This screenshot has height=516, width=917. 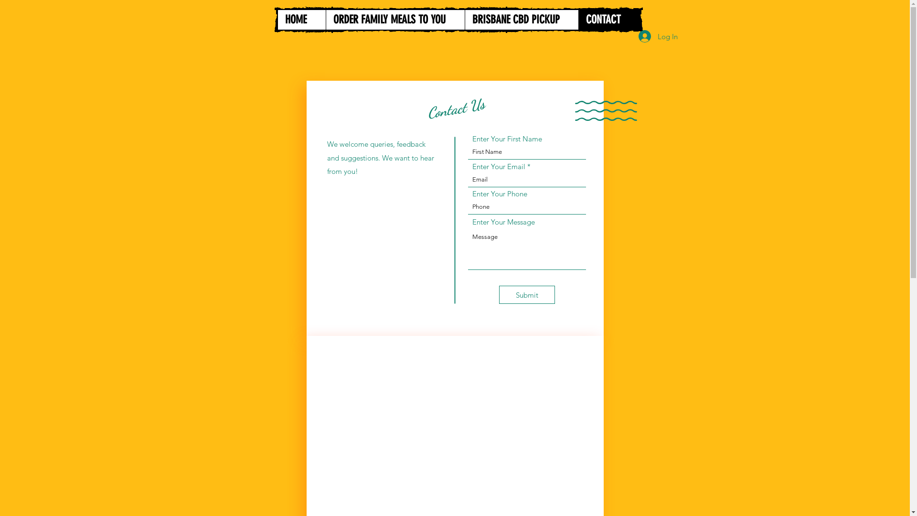 I want to click on Log In, so click(x=658, y=36).